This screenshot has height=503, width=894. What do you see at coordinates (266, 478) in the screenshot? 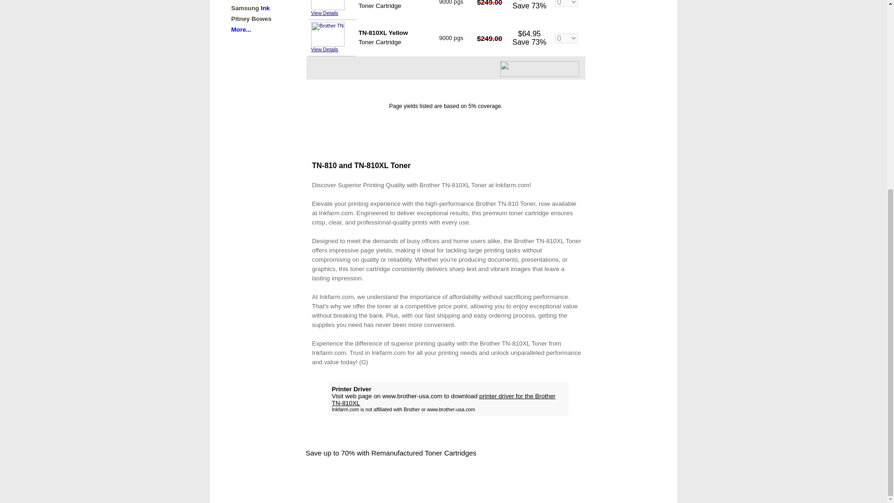
I see `Affiliates` at bounding box center [266, 478].